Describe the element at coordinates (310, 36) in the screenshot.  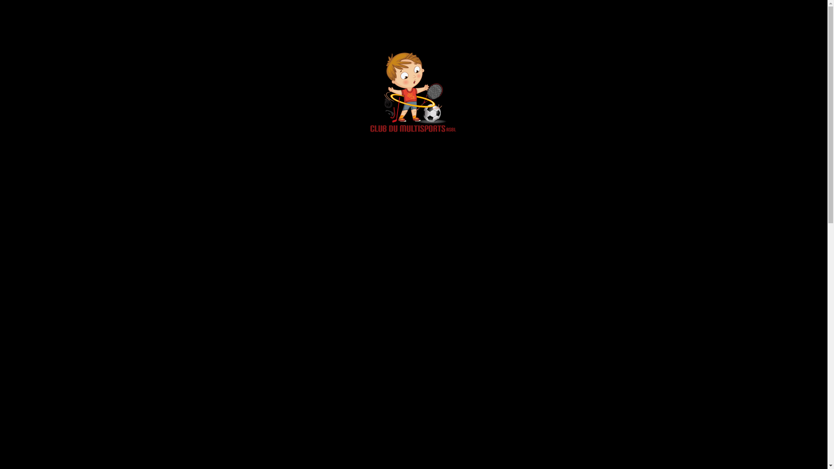
I see `Inscriptions` at that location.